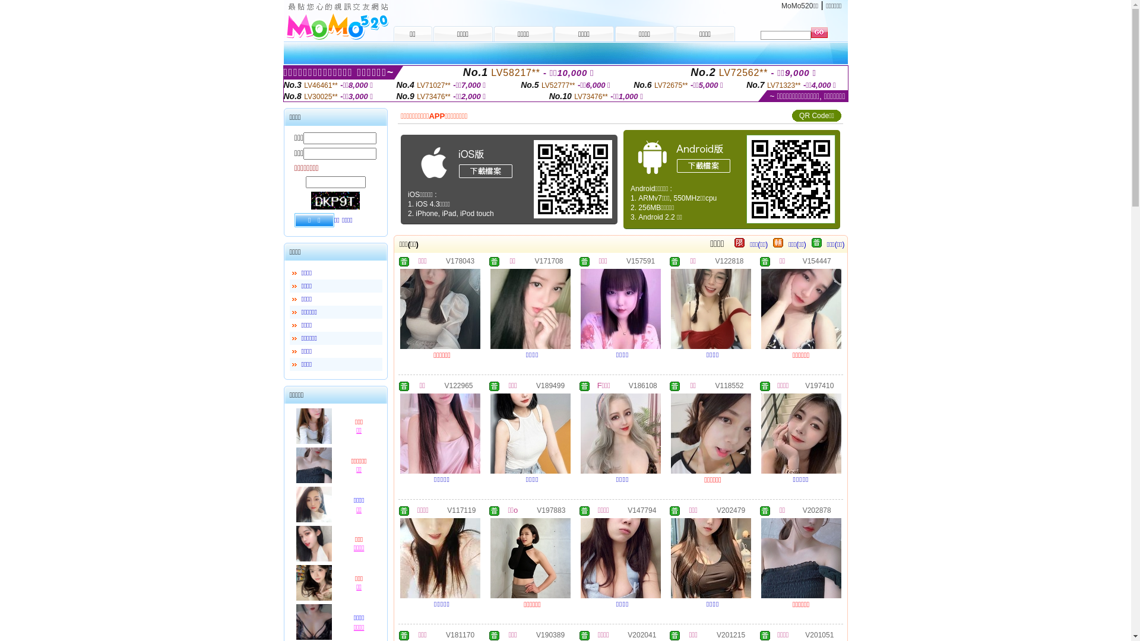 The height and width of the screenshot is (641, 1140). What do you see at coordinates (731, 634) in the screenshot?
I see `V201215` at bounding box center [731, 634].